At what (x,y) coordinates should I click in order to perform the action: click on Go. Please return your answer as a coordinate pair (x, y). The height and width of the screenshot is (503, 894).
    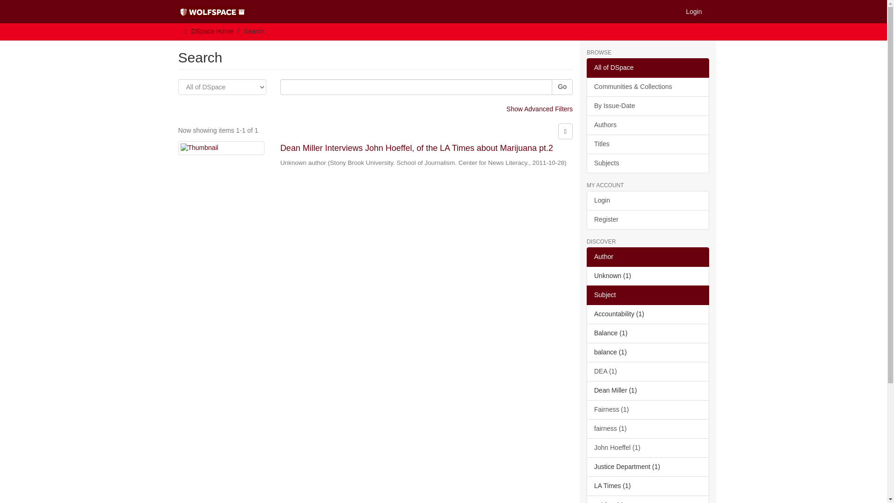
    Looking at the image, I should click on (562, 87).